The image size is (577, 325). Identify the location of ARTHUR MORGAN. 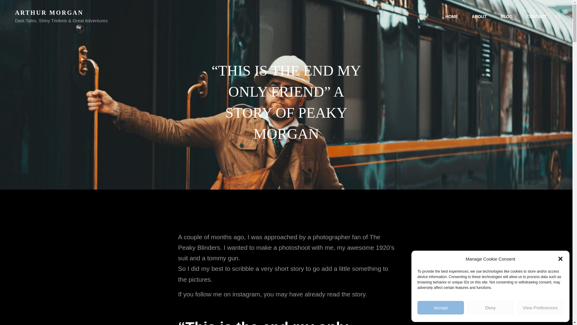
(49, 13).